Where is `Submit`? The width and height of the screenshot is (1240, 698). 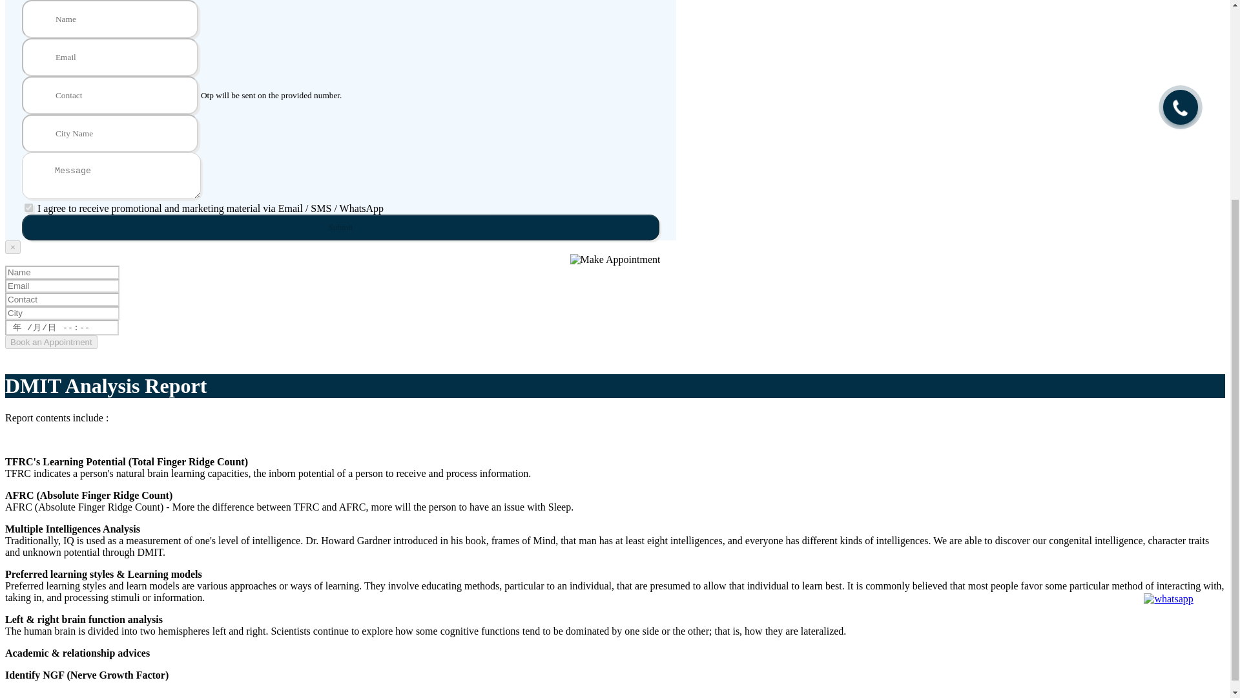
Submit is located at coordinates (341, 227).